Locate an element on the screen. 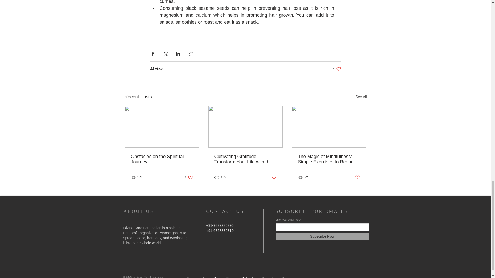 Image resolution: width=495 pixels, height=278 pixels. Post not marked as liked is located at coordinates (274, 177).